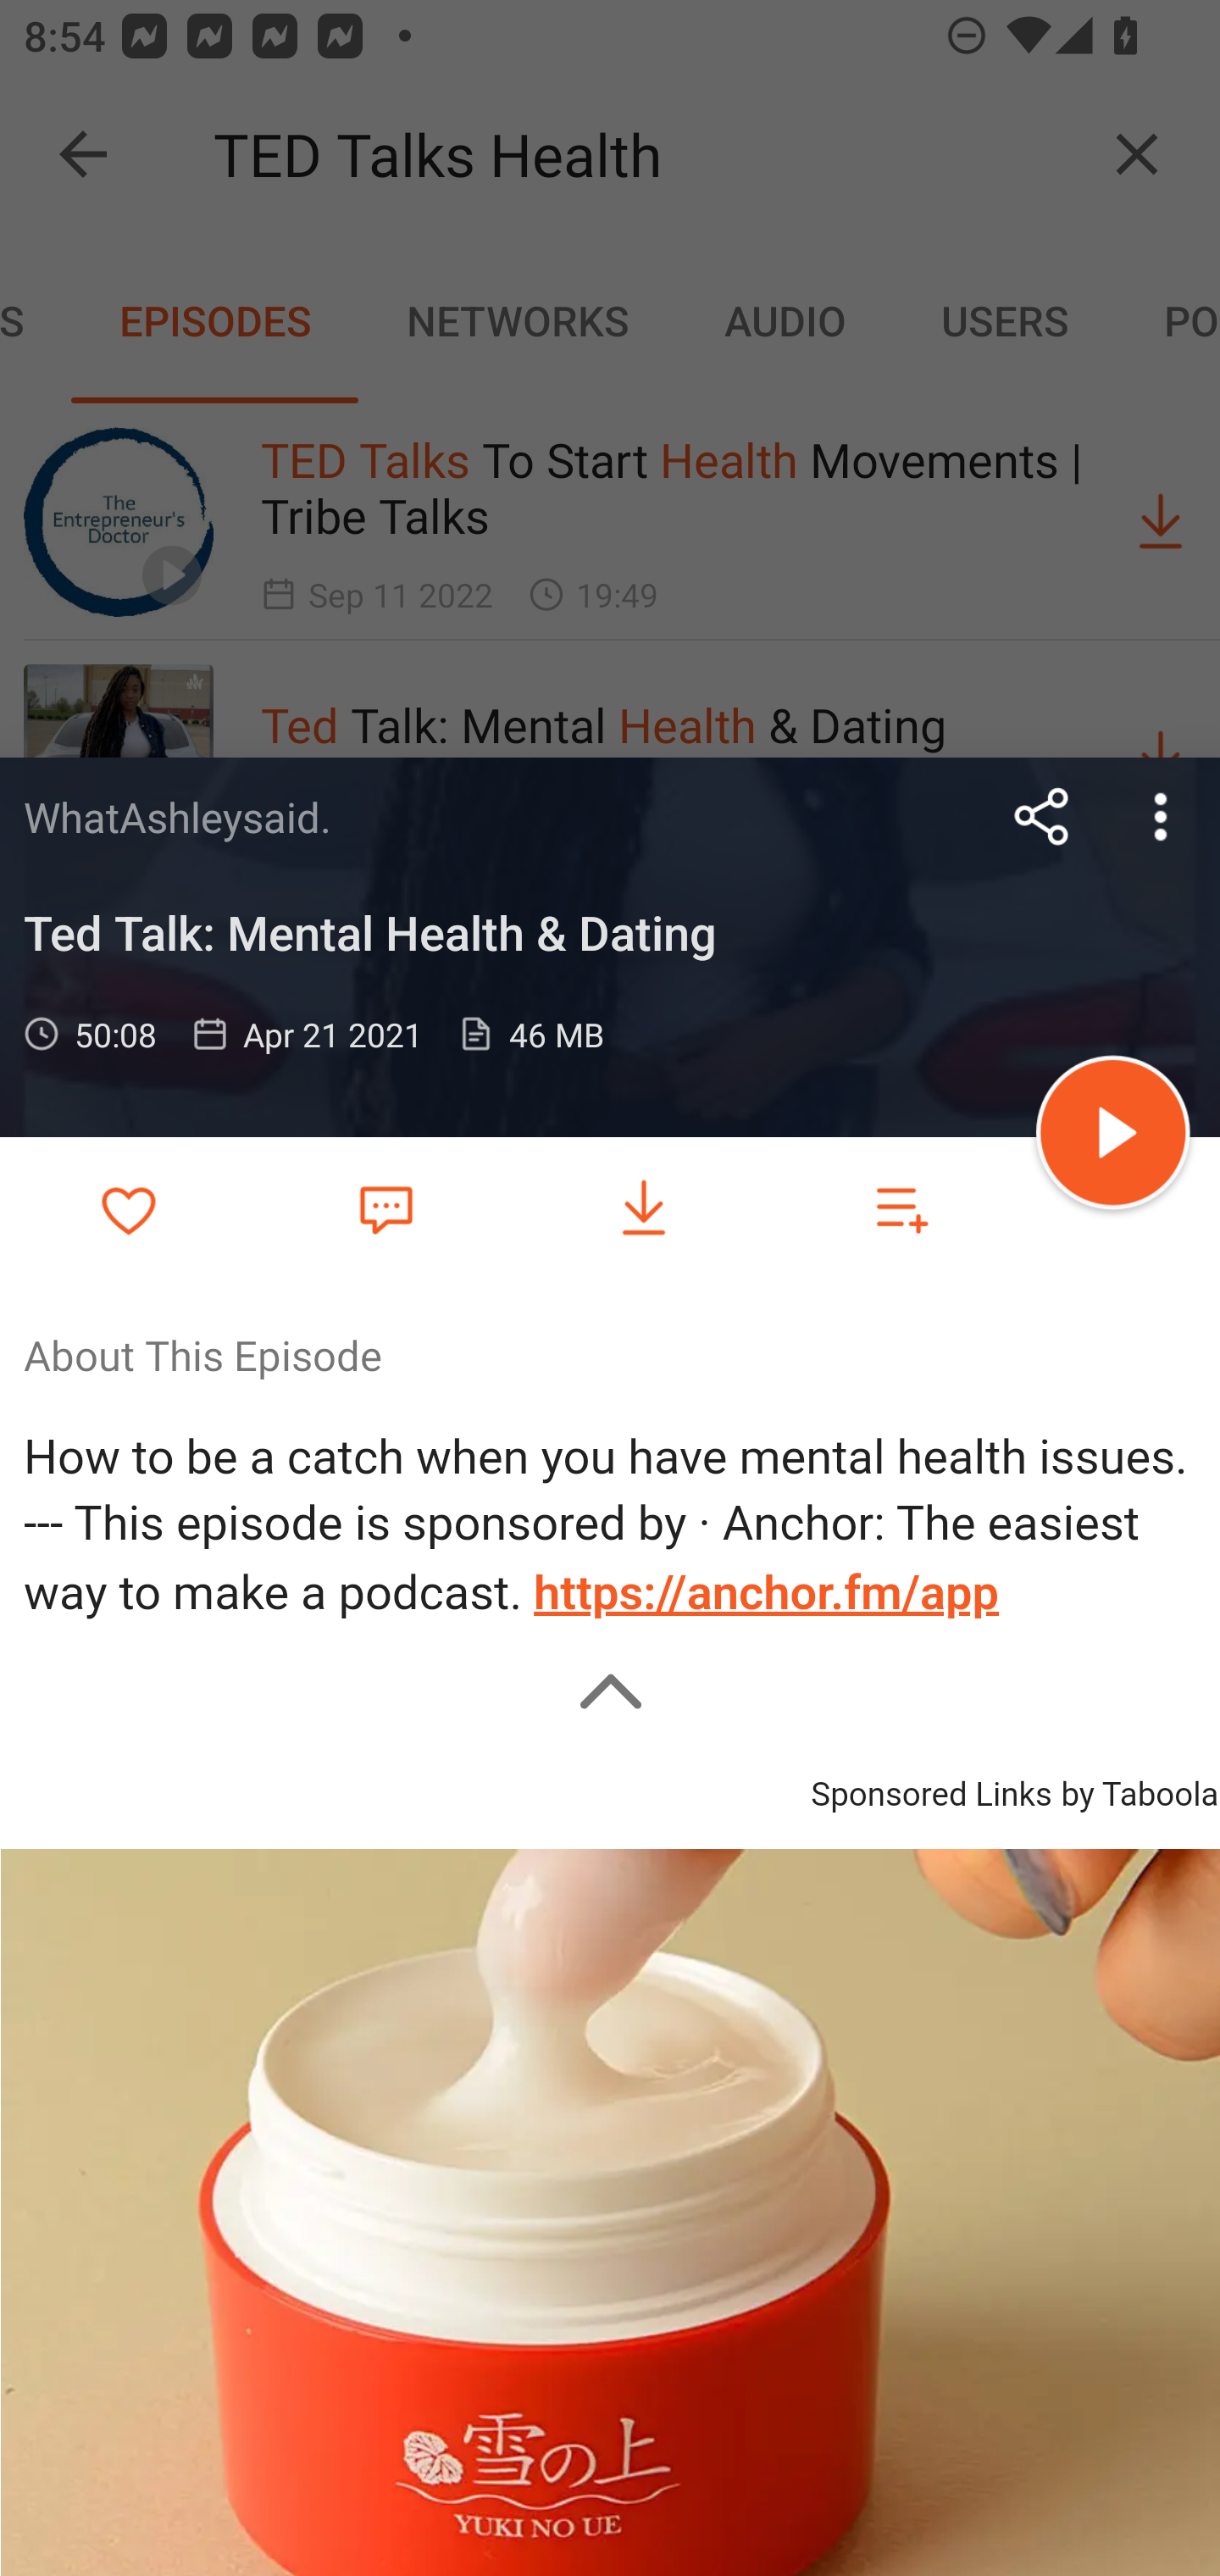 This screenshot has height=2576, width=1220. Describe the element at coordinates (385, 1207) in the screenshot. I see `Favorite` at that location.